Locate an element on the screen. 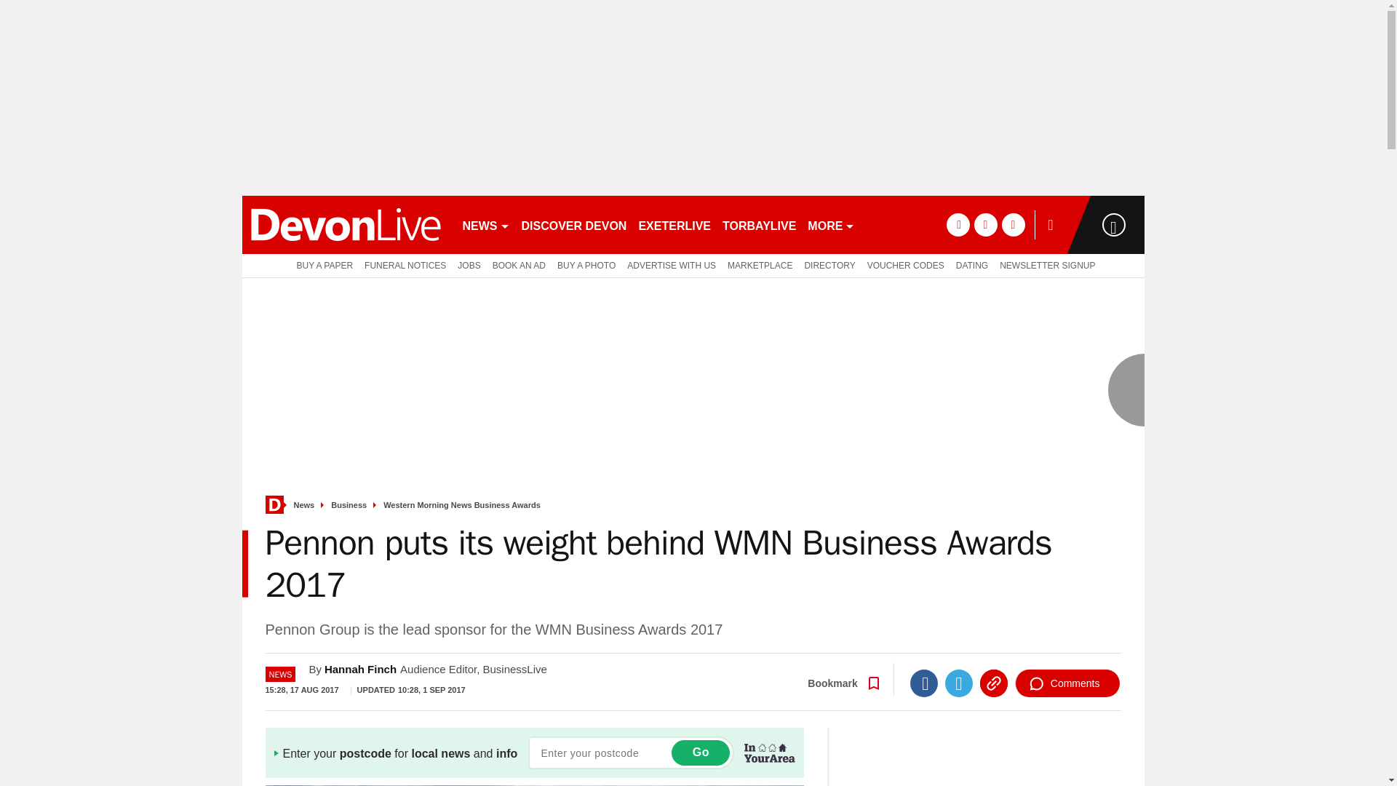  Go is located at coordinates (700, 753).